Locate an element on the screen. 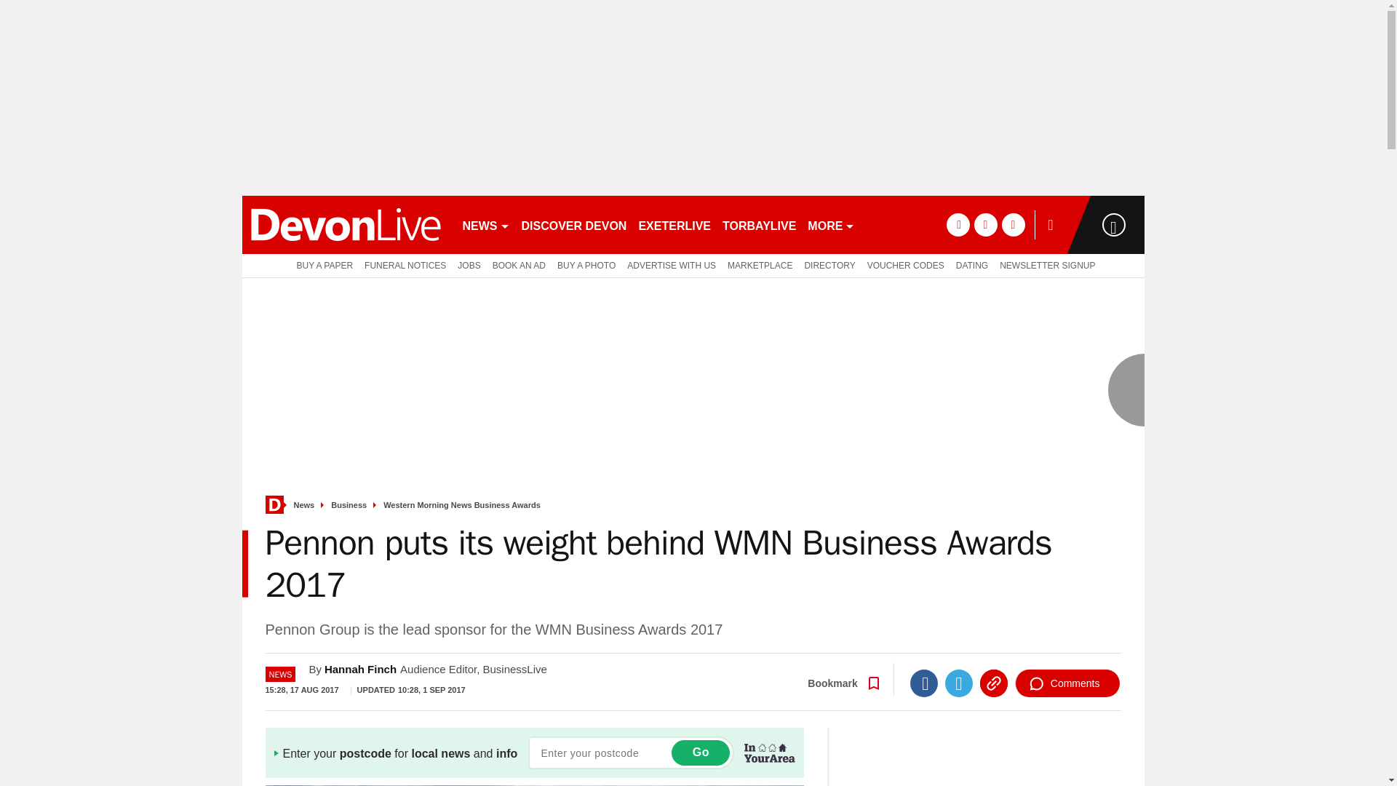  Go is located at coordinates (700, 753).